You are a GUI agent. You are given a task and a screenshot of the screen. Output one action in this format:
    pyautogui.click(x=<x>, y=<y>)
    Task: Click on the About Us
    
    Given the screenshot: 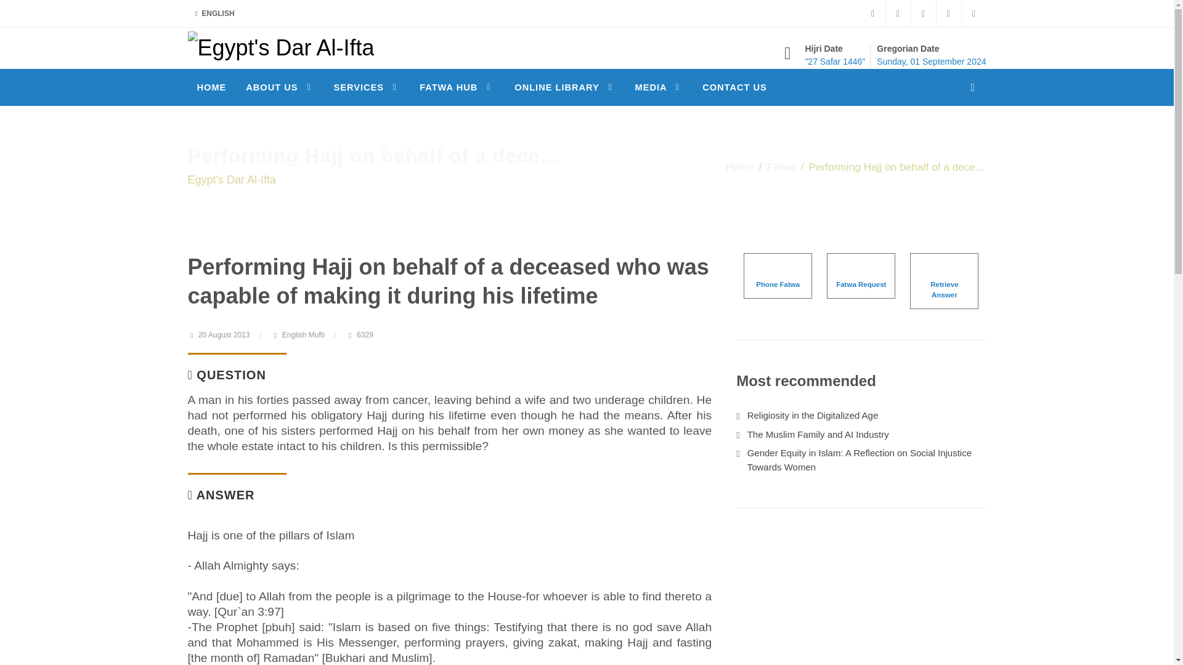 What is the action you would take?
    pyautogui.click(x=280, y=87)
    